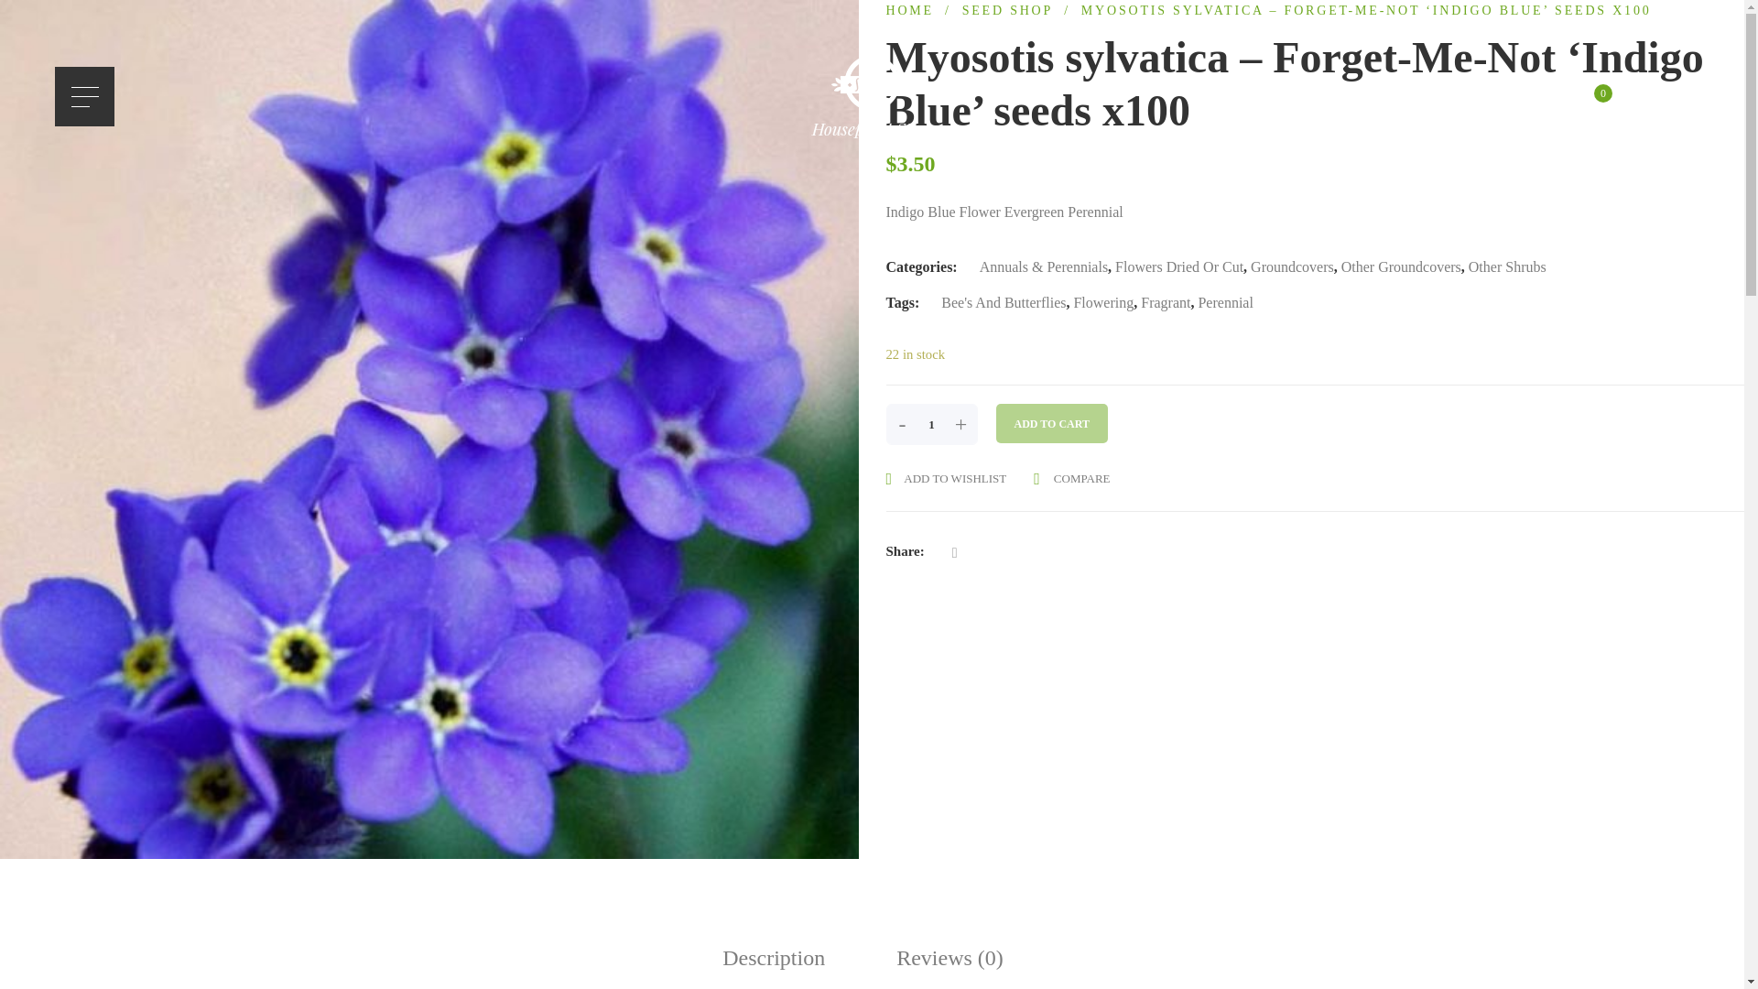  What do you see at coordinates (1178, 266) in the screenshot?
I see `Flowers Dried Or Cut` at bounding box center [1178, 266].